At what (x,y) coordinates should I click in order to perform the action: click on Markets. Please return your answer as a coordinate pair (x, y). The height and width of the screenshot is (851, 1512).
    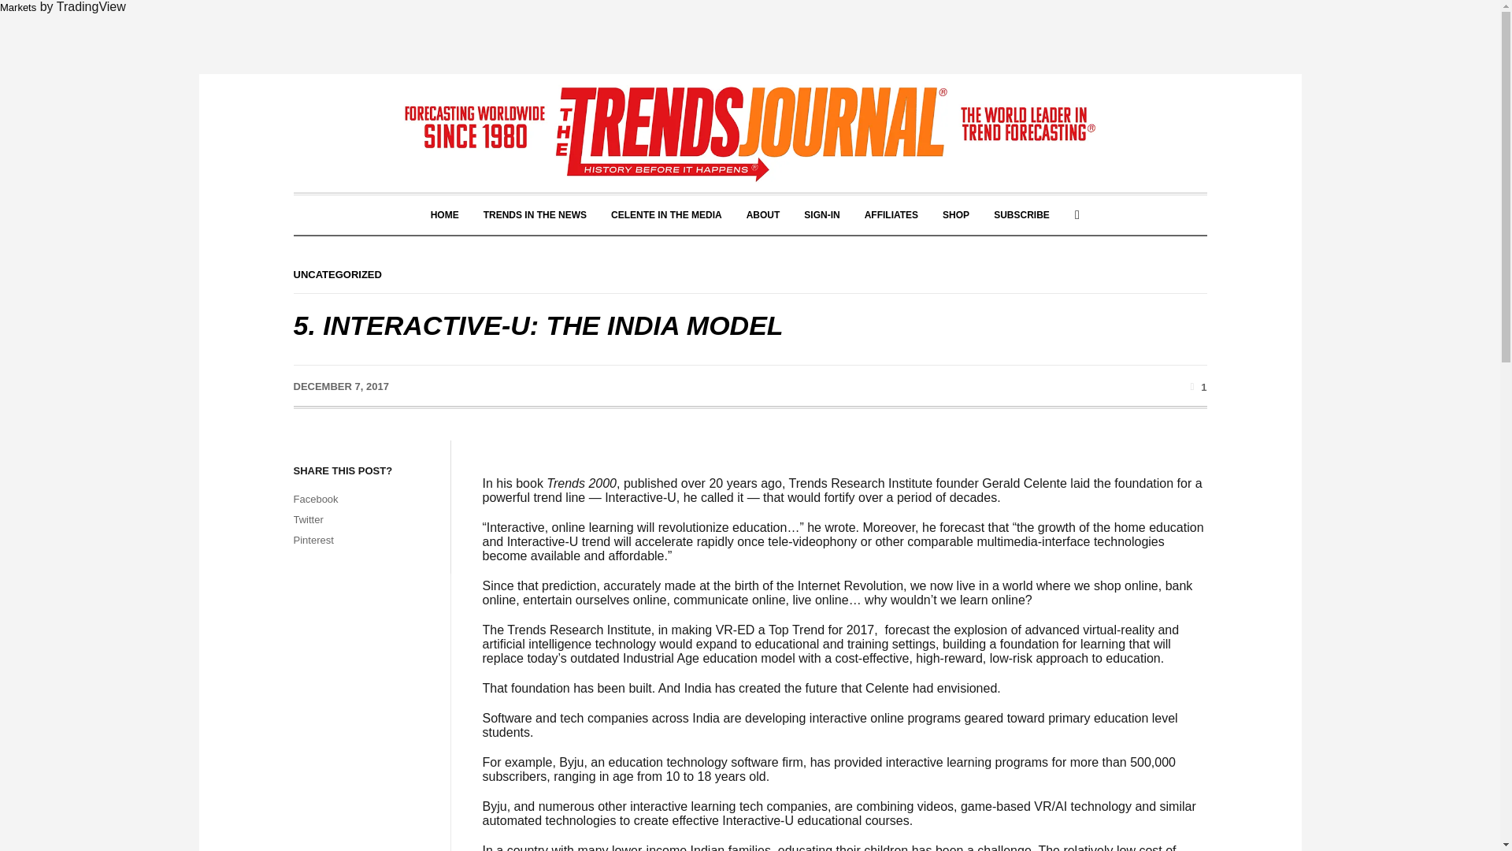
    Looking at the image, I should click on (18, 8).